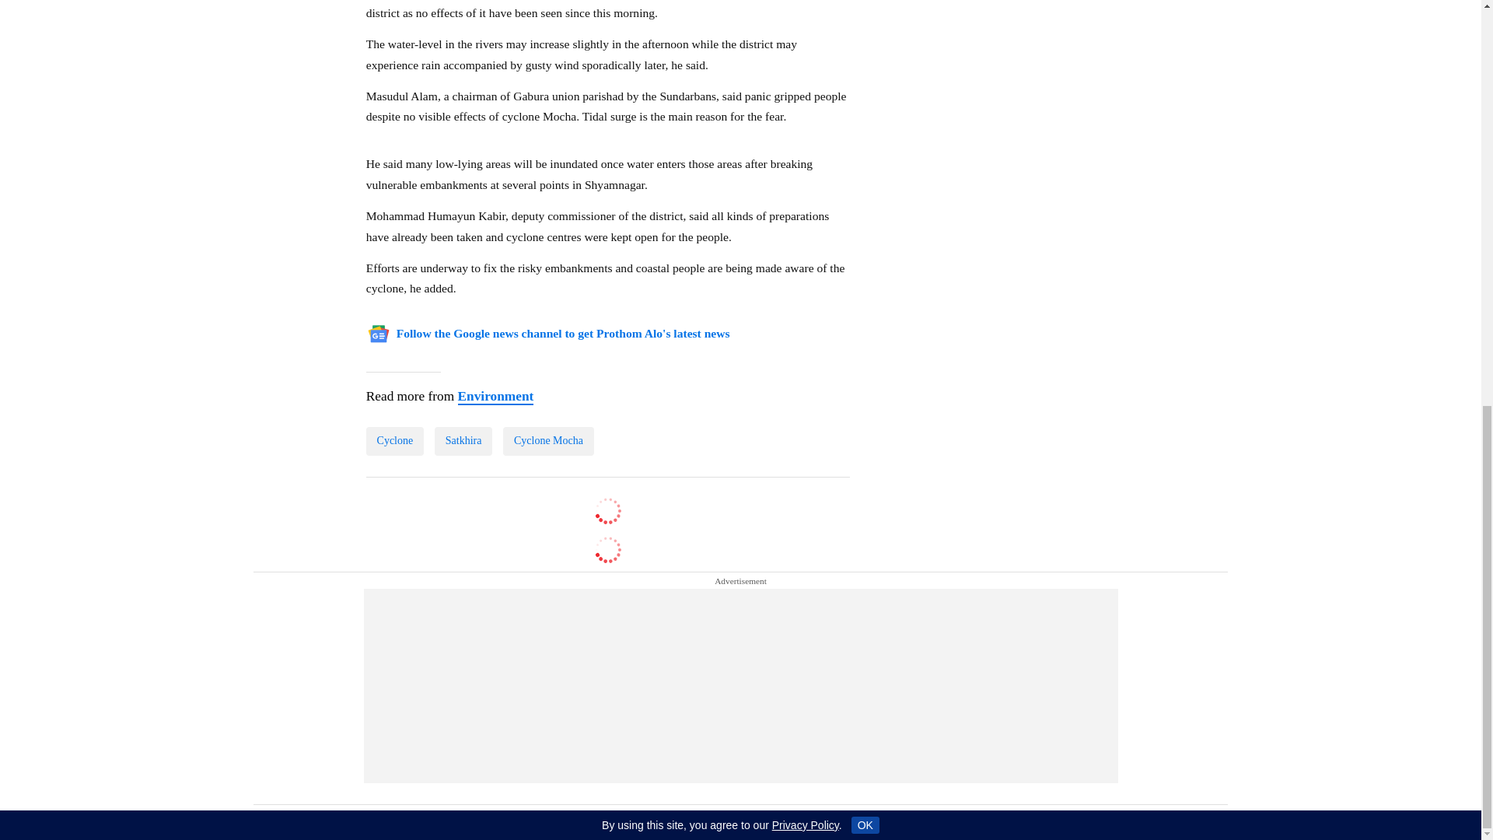 Image resolution: width=1493 pixels, height=840 pixels. Describe the element at coordinates (806, 40) in the screenshot. I see `Privacy Policy` at that location.